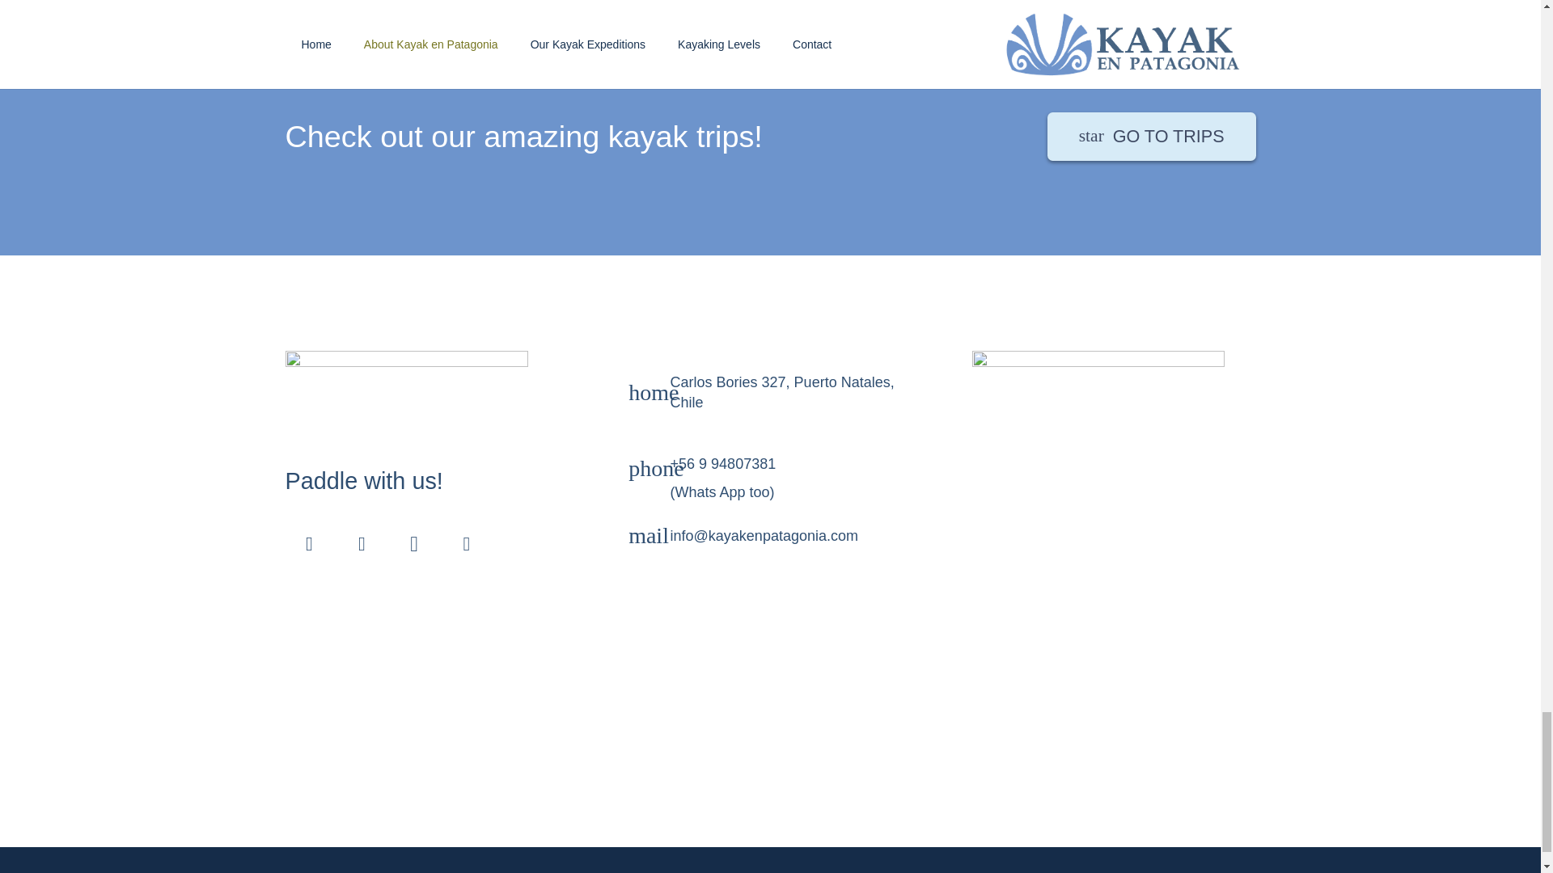 This screenshot has height=873, width=1553. I want to click on WhatsApp, so click(466, 543).